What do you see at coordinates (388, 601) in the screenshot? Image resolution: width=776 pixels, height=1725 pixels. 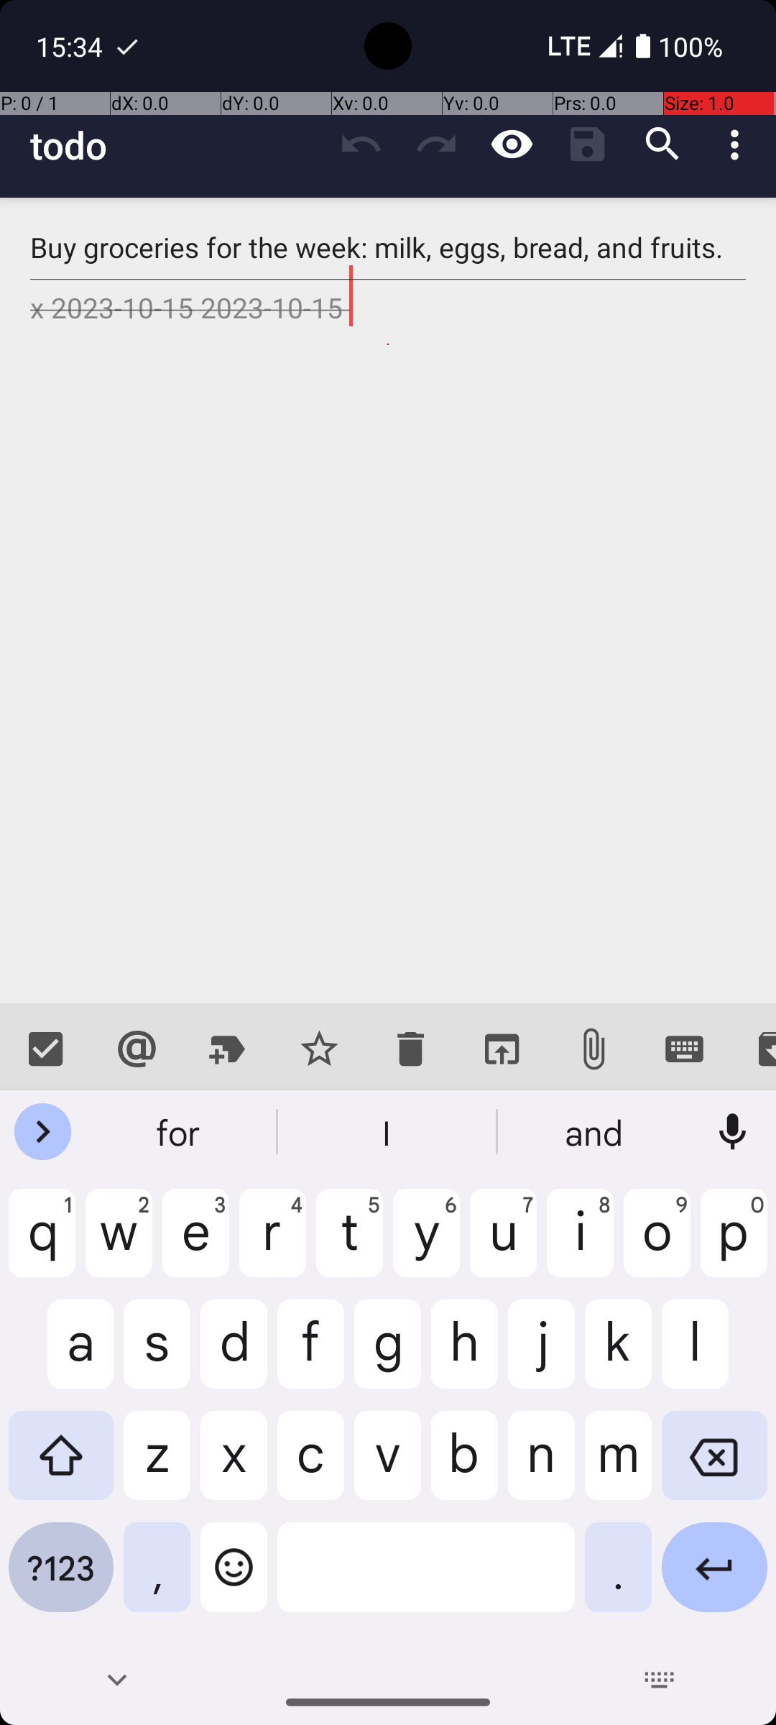 I see `Buy groceries for the week: milk, eggs, bread, and fruits.
x 2023-10-15 2023-10-15 ` at bounding box center [388, 601].